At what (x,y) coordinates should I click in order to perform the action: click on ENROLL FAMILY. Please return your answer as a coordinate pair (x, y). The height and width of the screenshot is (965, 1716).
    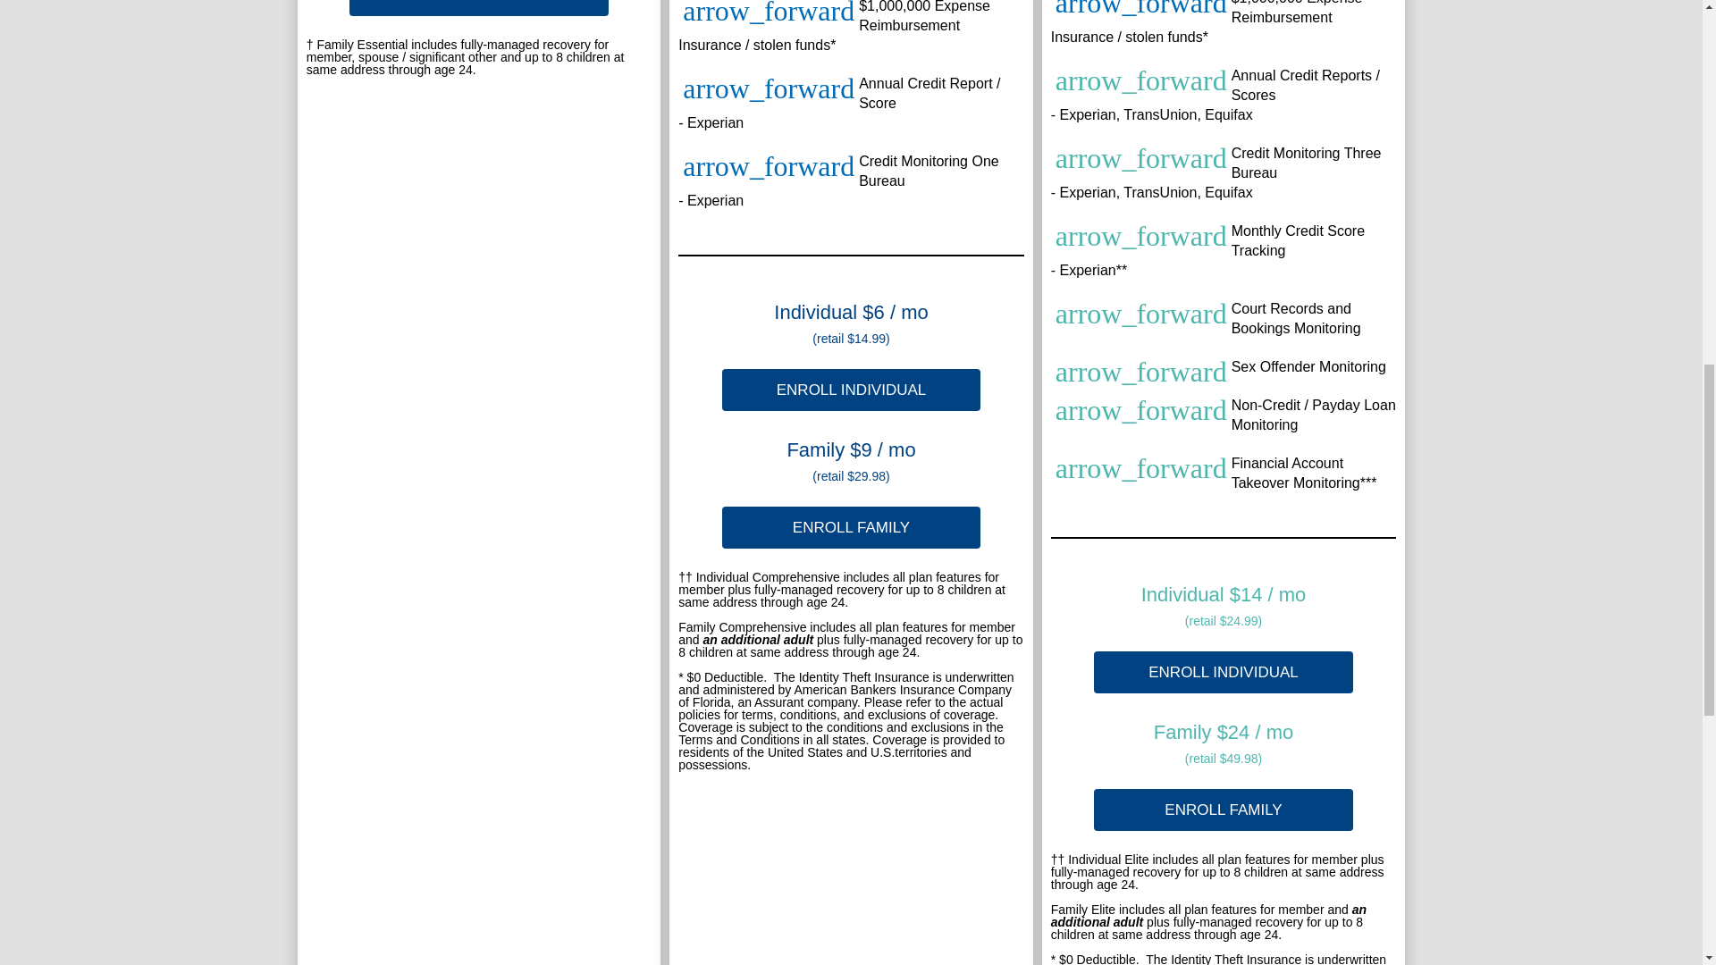
    Looking at the image, I should click on (1224, 810).